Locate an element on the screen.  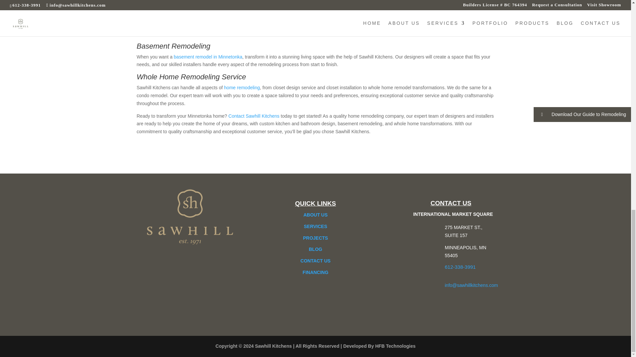
Bath Remodel is located at coordinates (160, 15).